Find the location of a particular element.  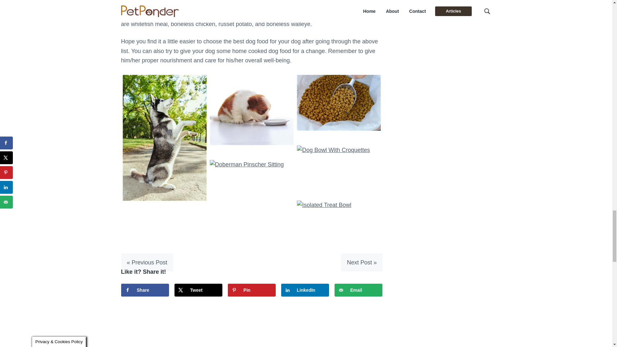

Share on Facebook is located at coordinates (145, 290).